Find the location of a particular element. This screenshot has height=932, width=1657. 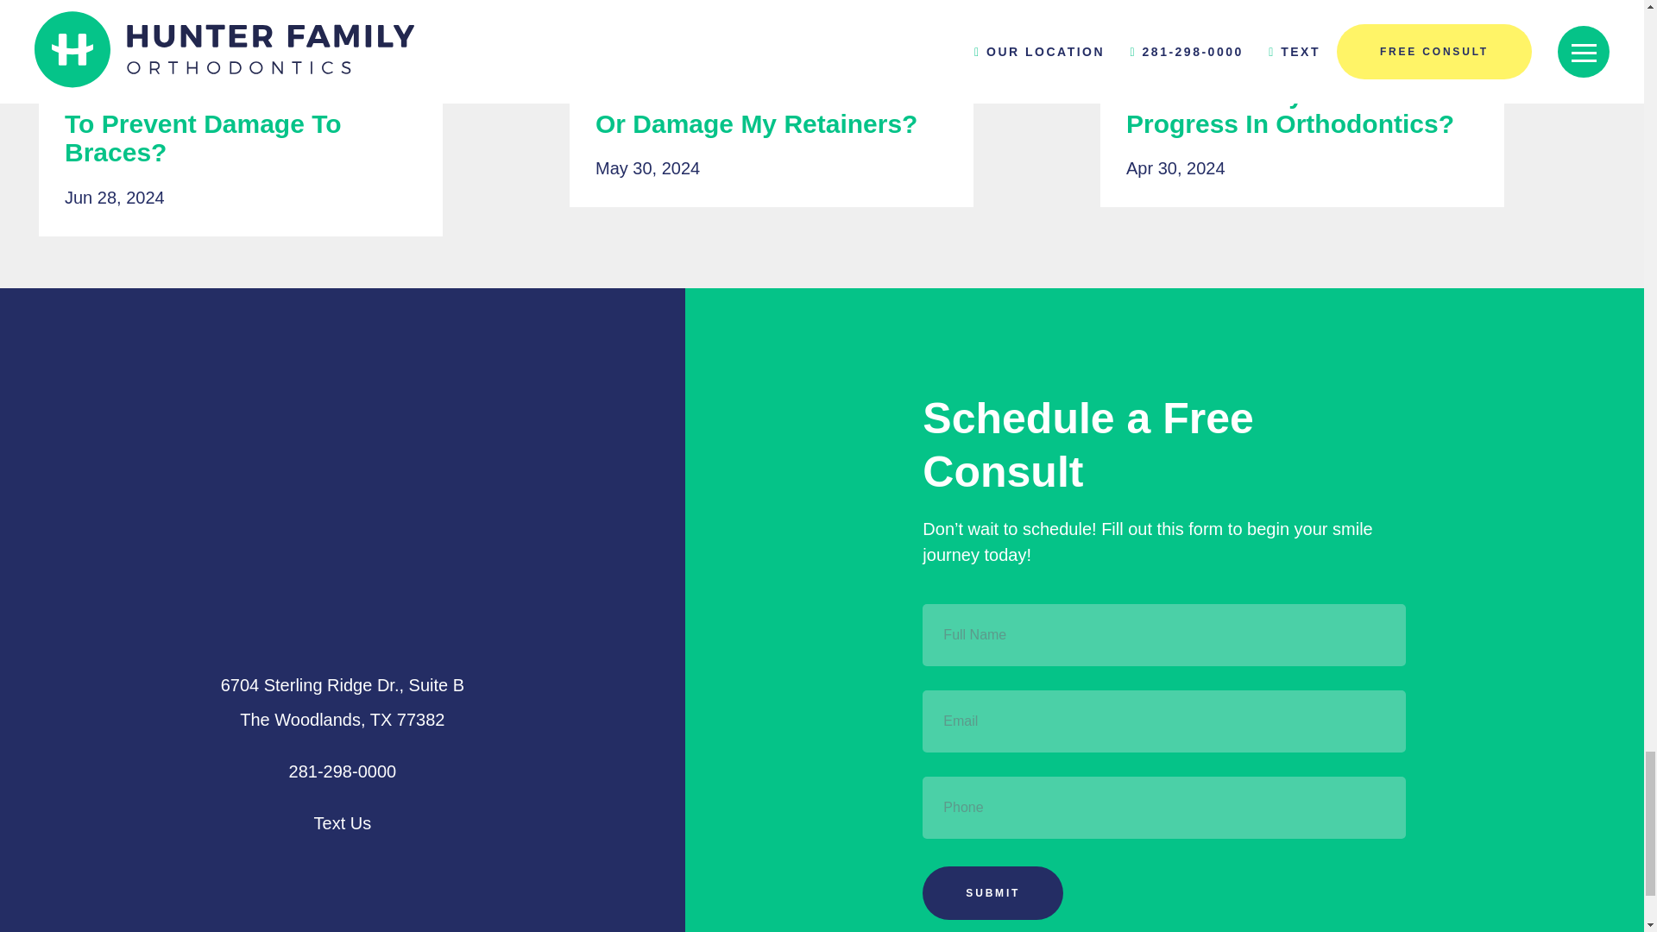

How Do X-Rays Track Progress In Orthodontics? is located at coordinates (1301, 109).